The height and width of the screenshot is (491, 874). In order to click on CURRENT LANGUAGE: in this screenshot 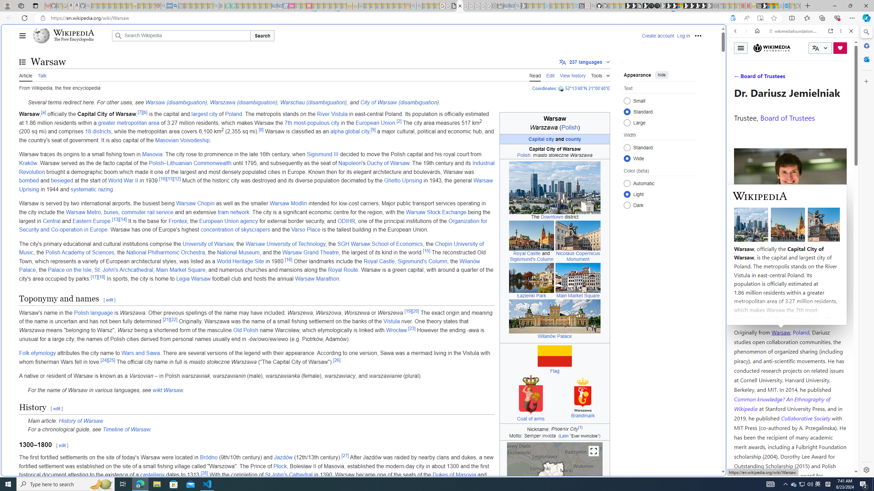, I will do `click(820, 48)`.